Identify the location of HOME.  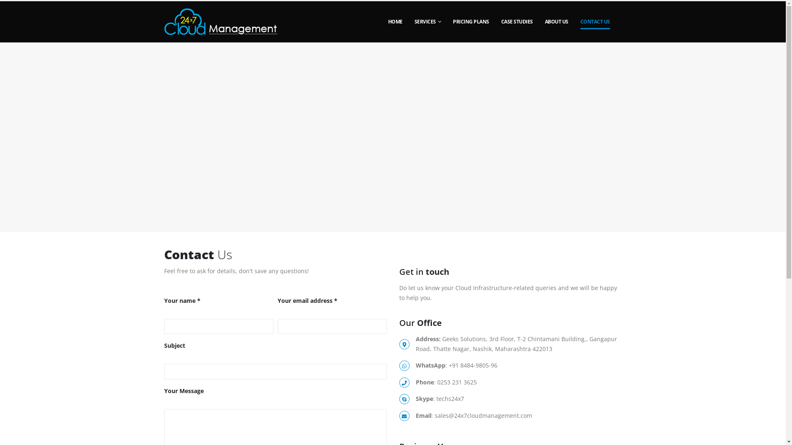
(395, 22).